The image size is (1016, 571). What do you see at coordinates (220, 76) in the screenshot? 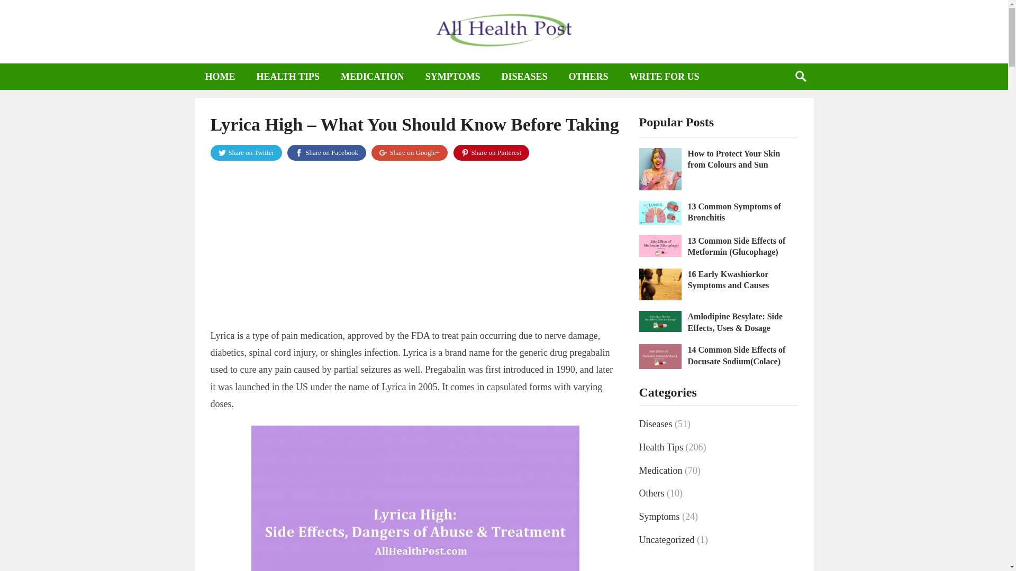
I see `HOME` at bounding box center [220, 76].